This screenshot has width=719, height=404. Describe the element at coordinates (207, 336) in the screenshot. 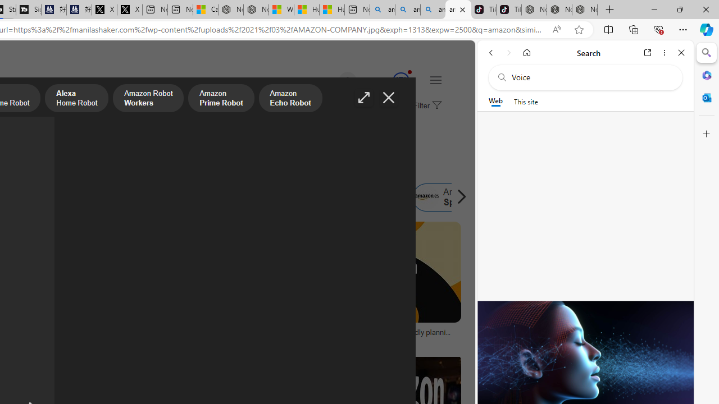

I see `Amazon down? Current status and problems | Downdetector` at that location.